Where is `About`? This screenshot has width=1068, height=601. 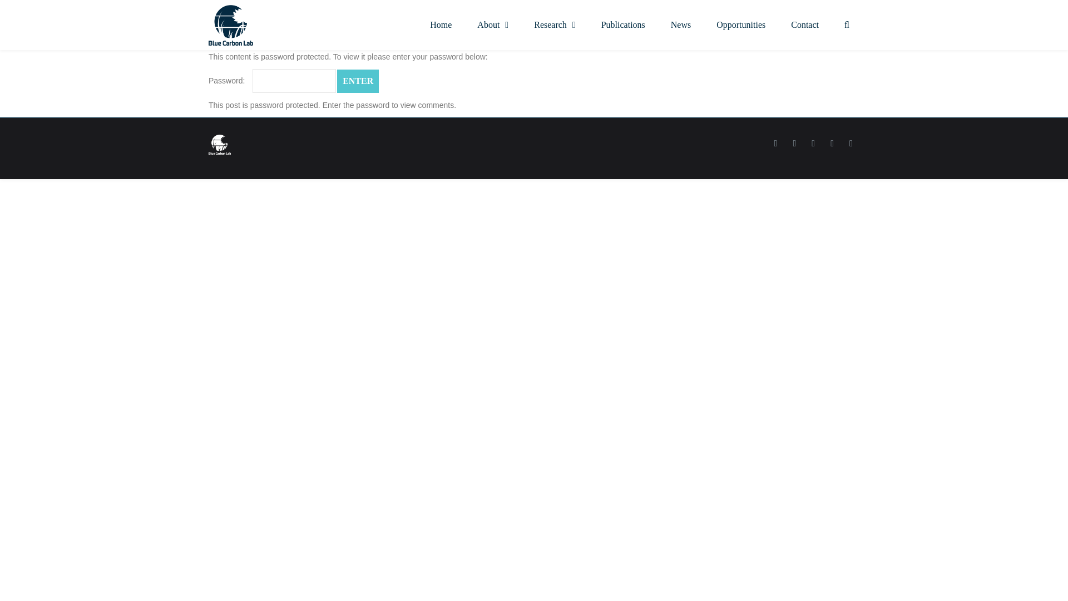 About is located at coordinates (493, 24).